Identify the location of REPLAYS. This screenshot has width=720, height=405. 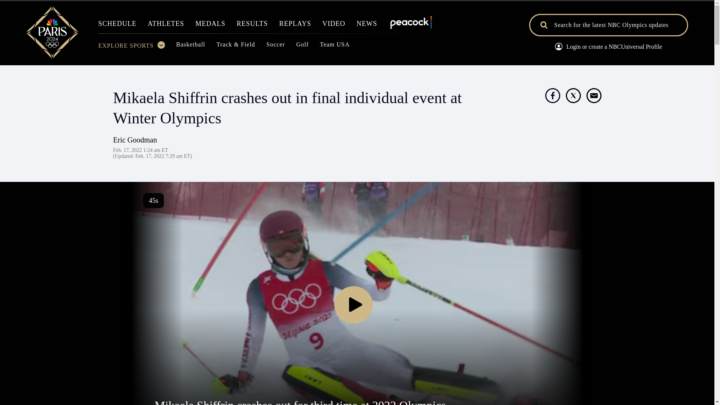
(295, 25).